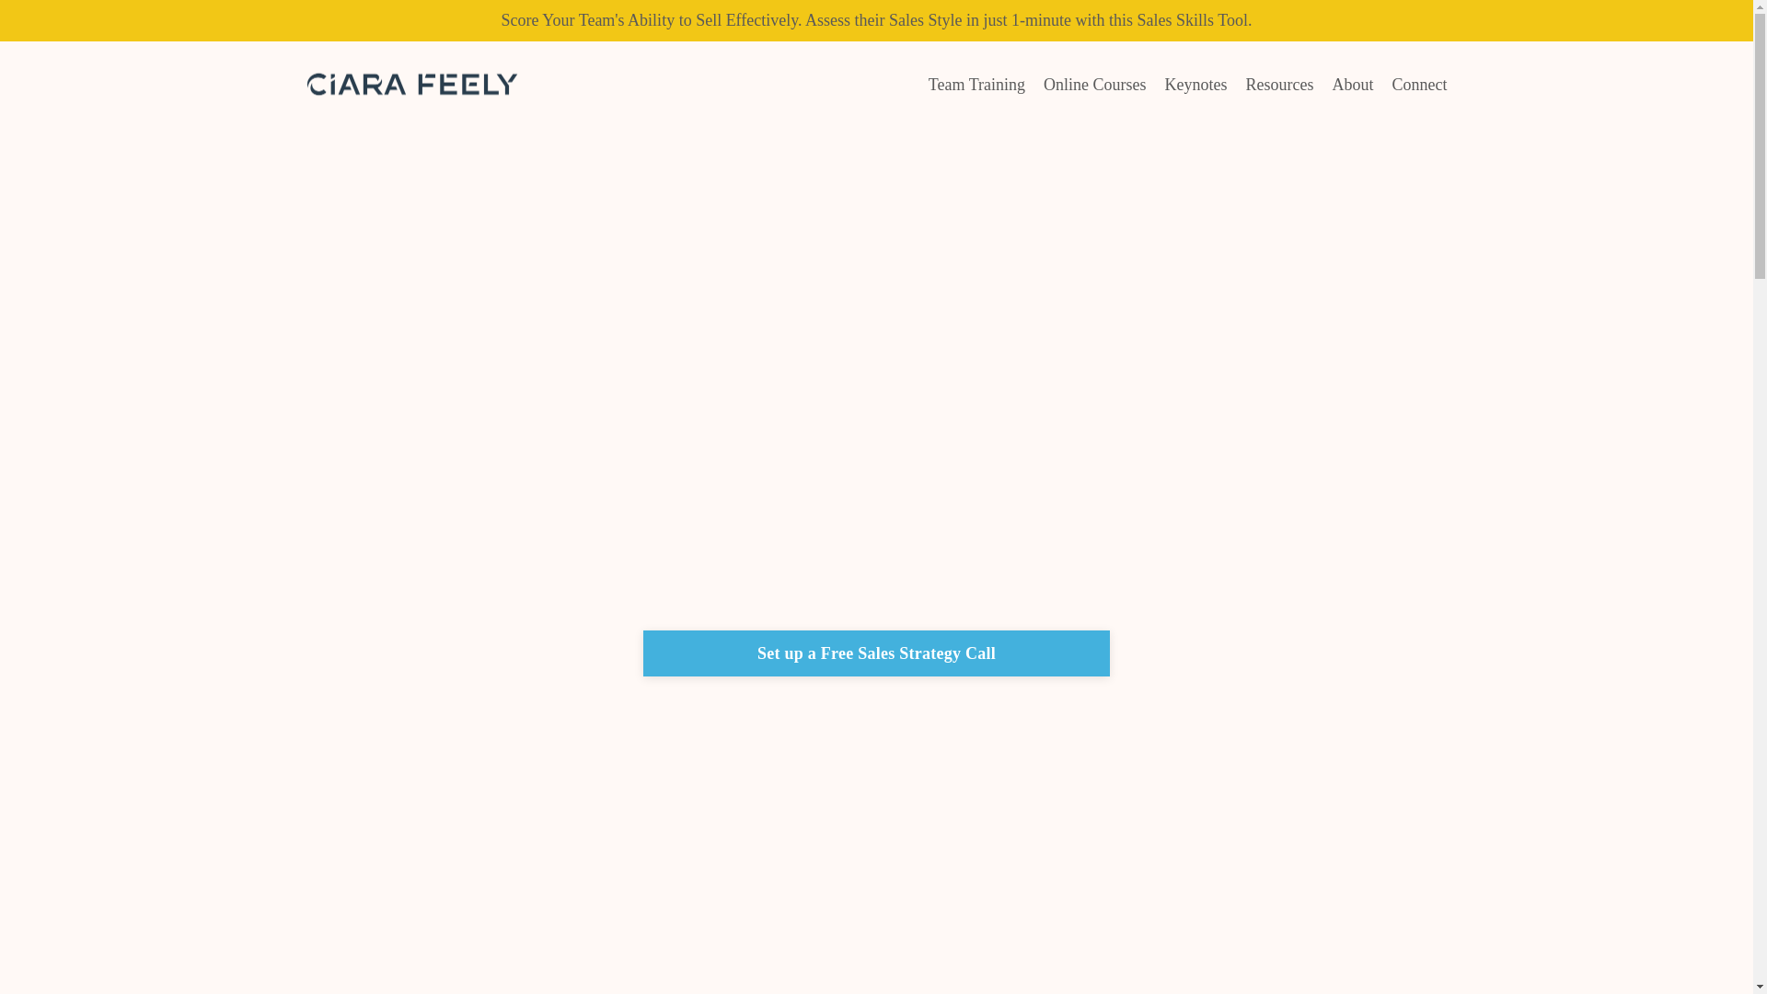  Describe the element at coordinates (976, 85) in the screenshot. I see `Team Training` at that location.